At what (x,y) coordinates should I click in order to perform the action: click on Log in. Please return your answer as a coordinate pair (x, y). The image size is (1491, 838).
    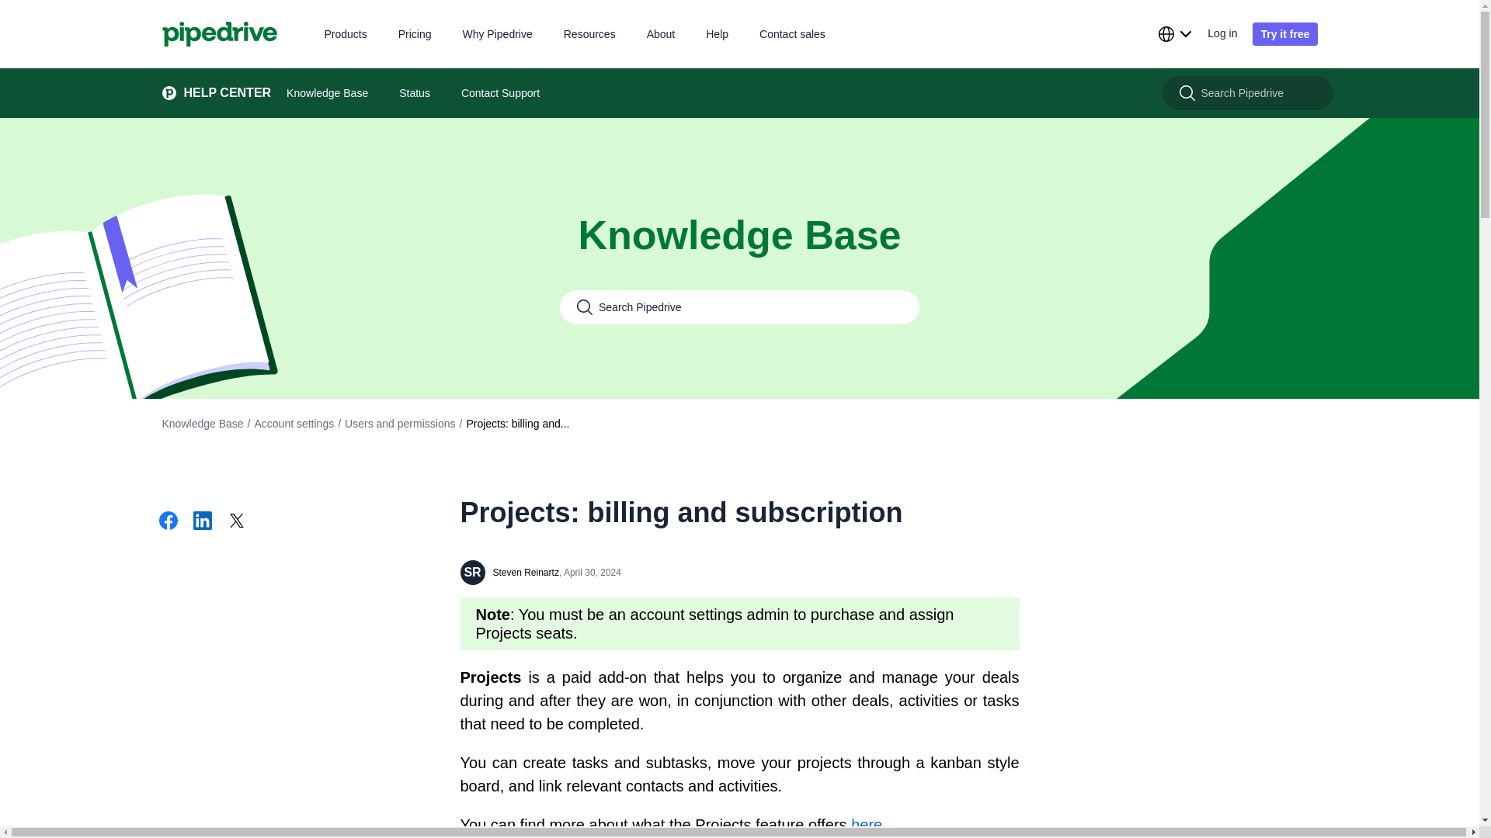
    Looking at the image, I should click on (1222, 34).